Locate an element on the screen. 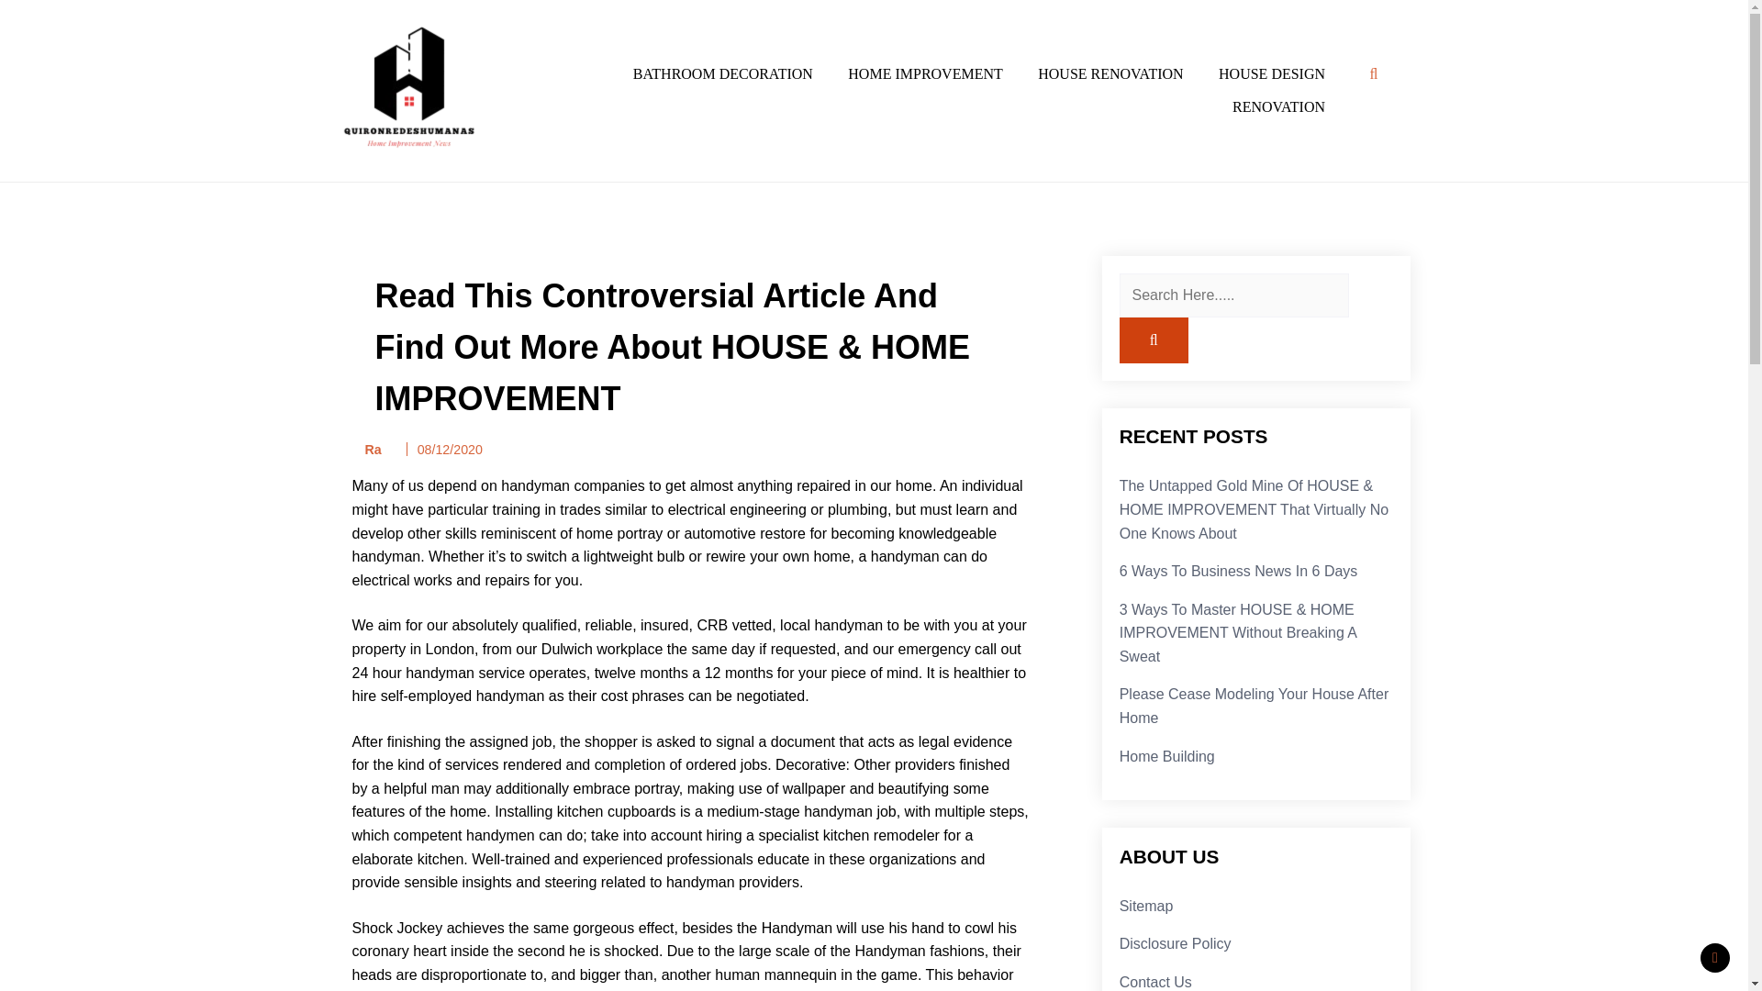 The image size is (1762, 991). Disclosure Policy is located at coordinates (1175, 943).